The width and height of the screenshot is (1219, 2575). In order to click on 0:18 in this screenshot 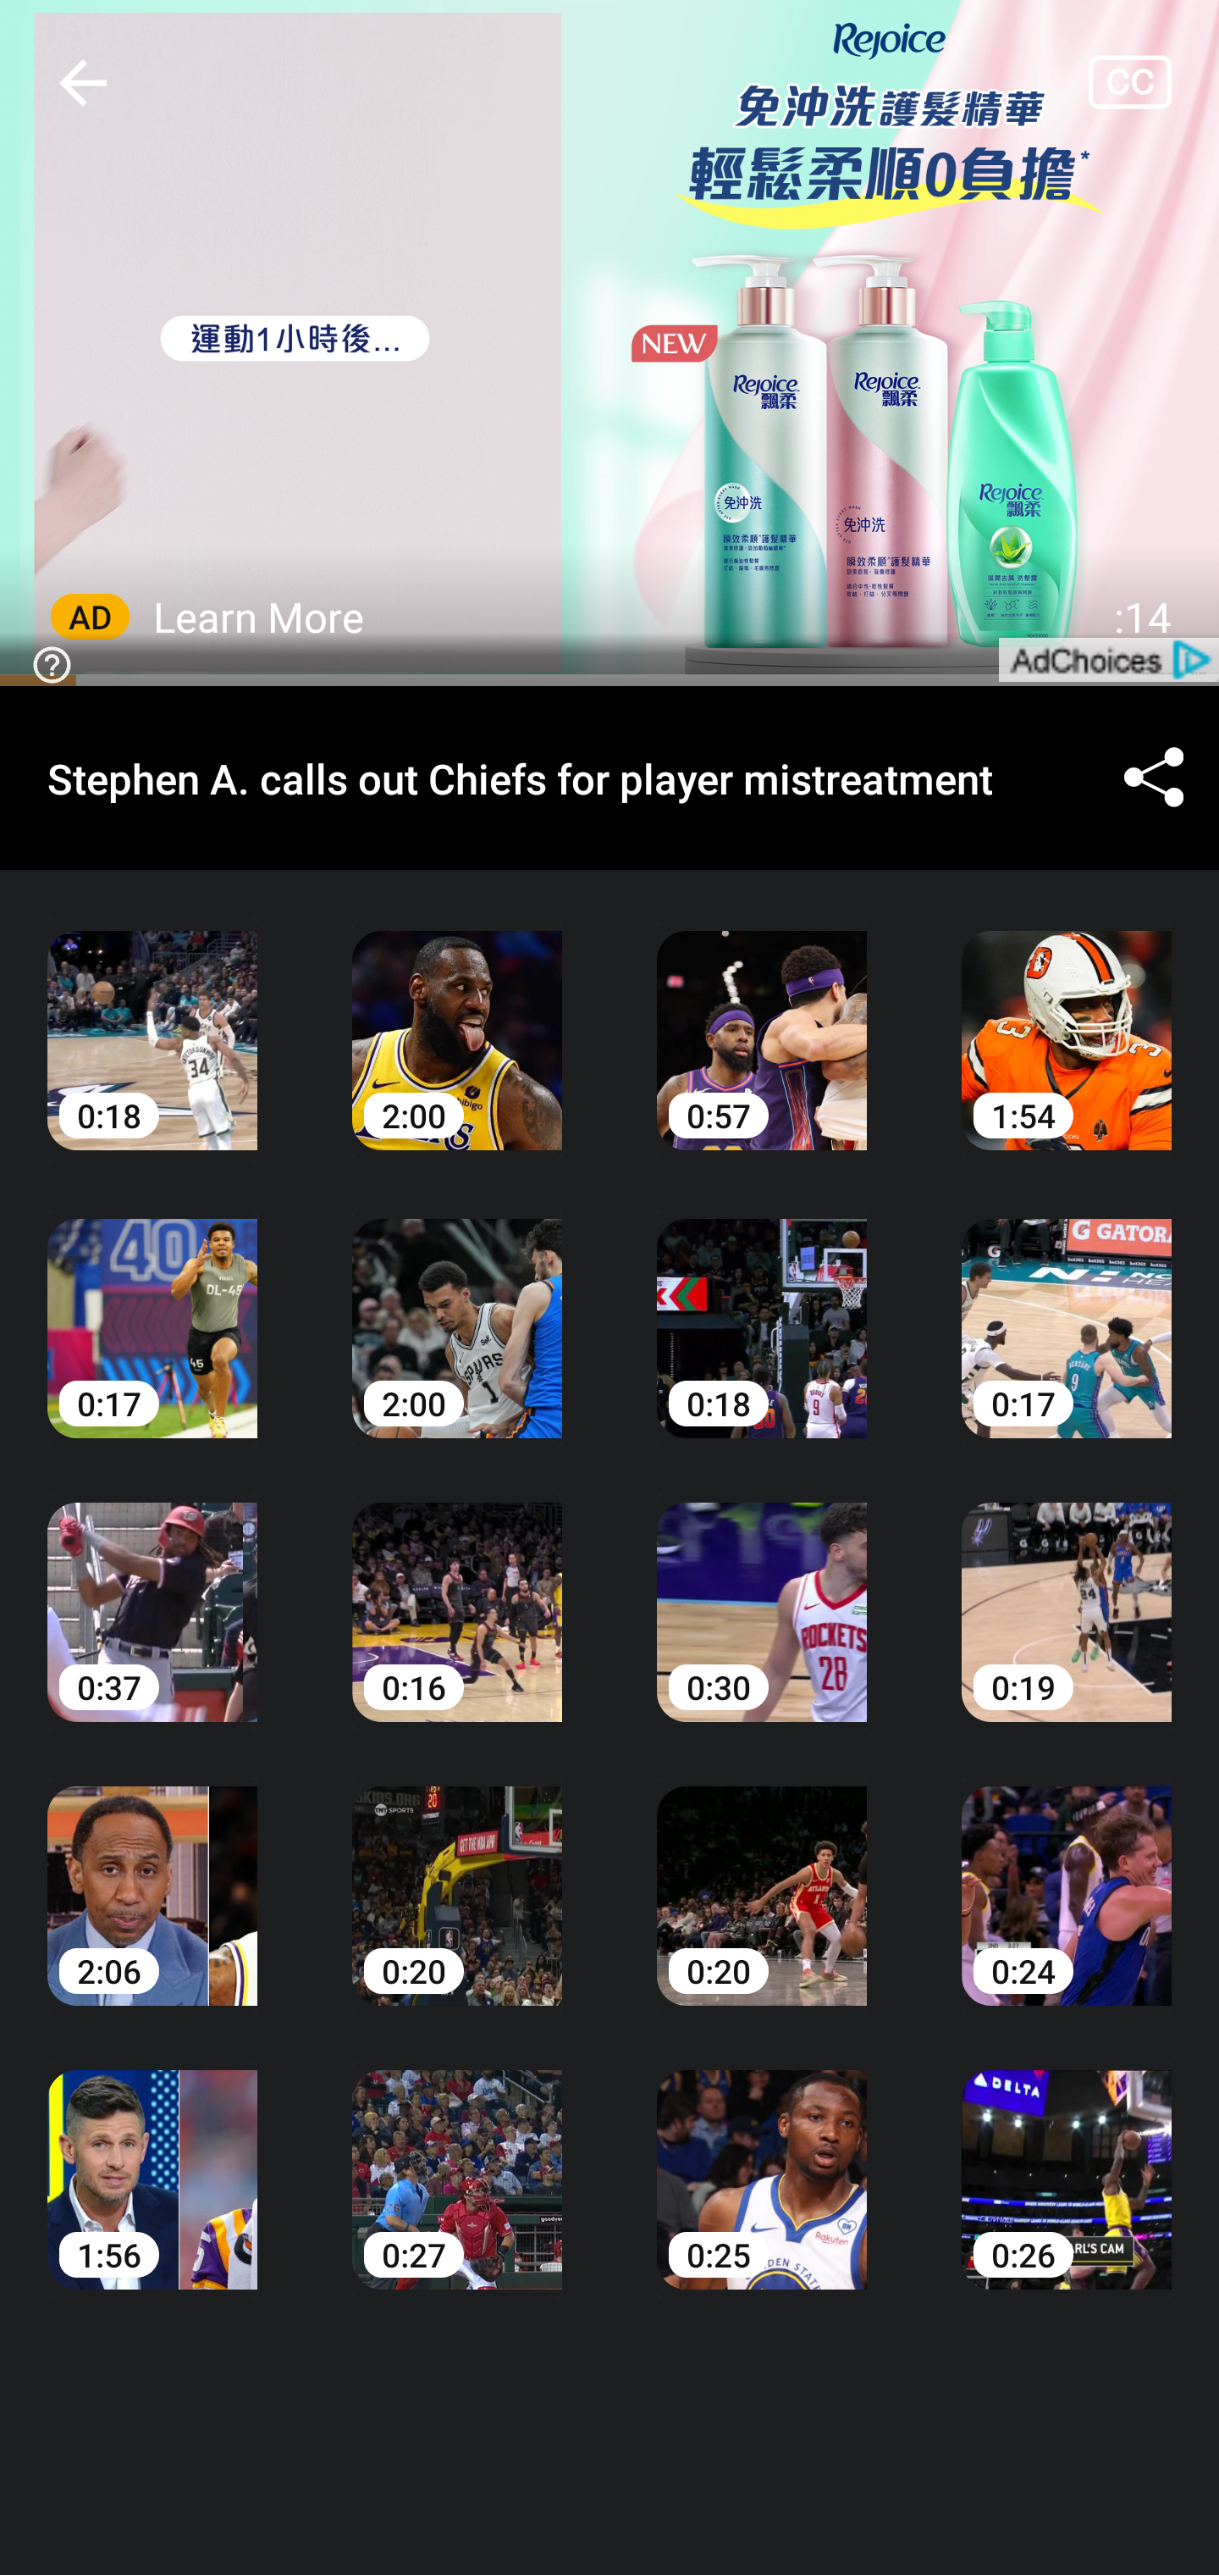, I will do `click(152, 1016)`.